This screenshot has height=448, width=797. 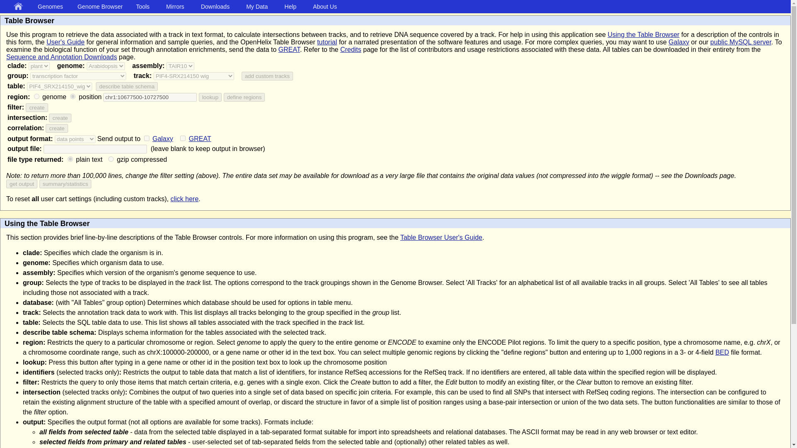 What do you see at coordinates (101, 6) in the screenshot?
I see `Genome Browser` at bounding box center [101, 6].